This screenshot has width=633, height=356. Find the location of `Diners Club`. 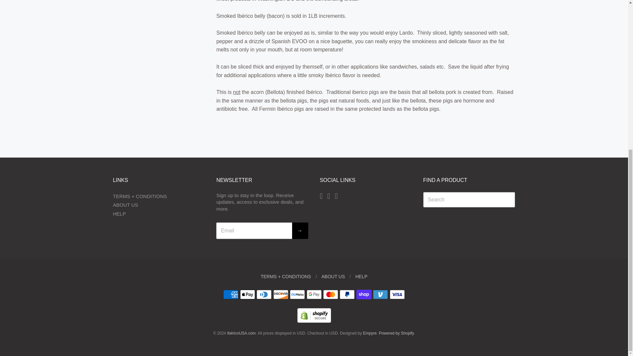

Diners Club is located at coordinates (264, 295).